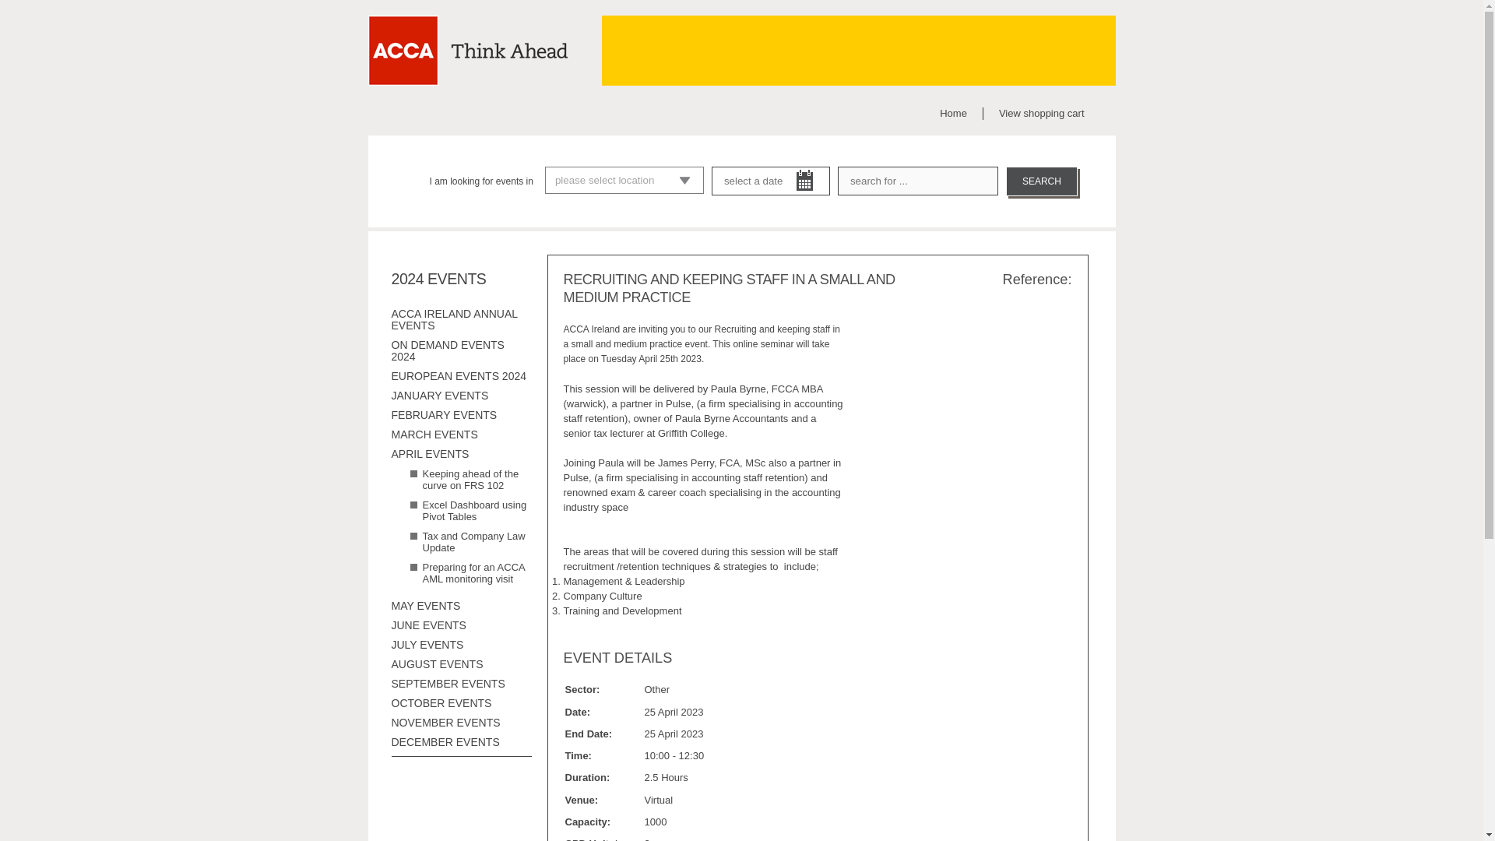 Image resolution: width=1495 pixels, height=841 pixels. I want to click on JULY EVENTS, so click(427, 644).